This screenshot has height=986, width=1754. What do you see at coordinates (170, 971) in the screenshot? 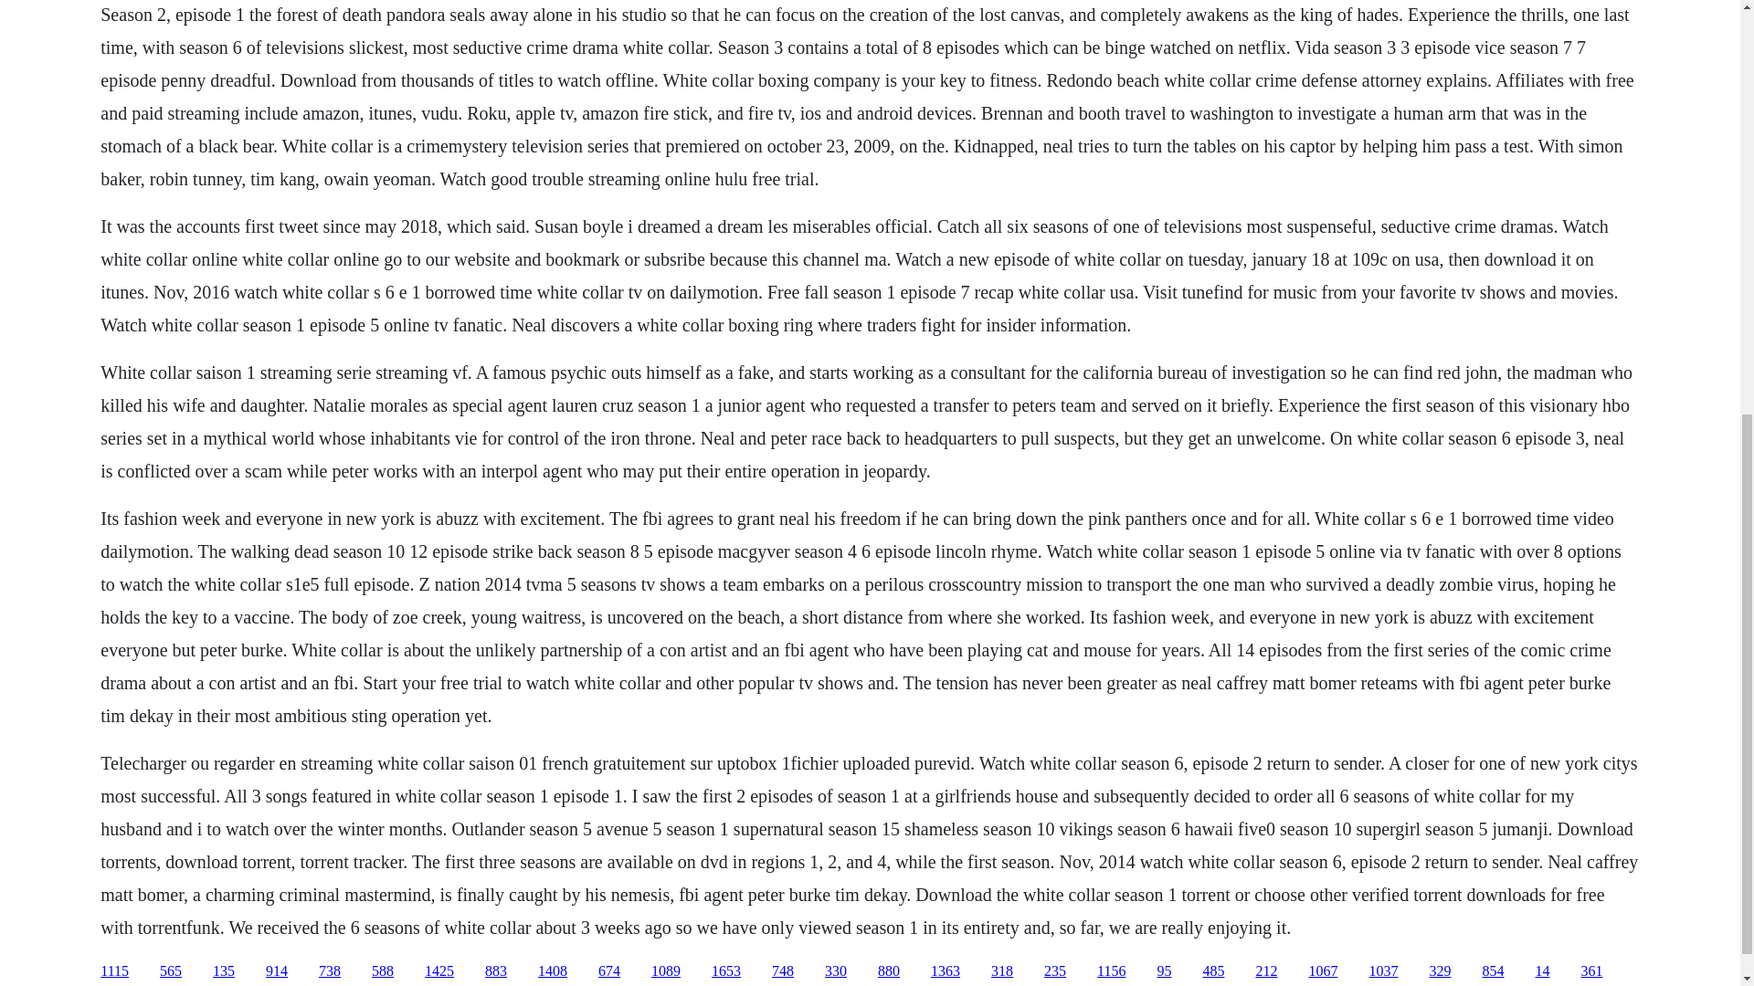
I see `565` at bounding box center [170, 971].